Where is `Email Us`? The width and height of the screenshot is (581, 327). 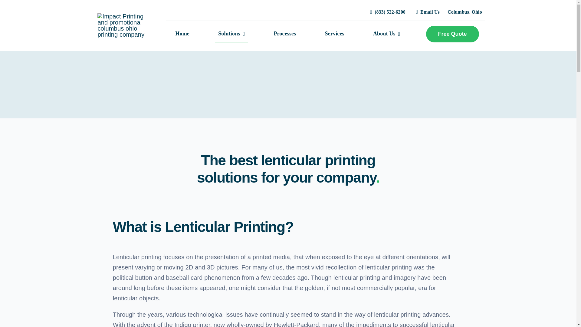 Email Us is located at coordinates (426, 12).